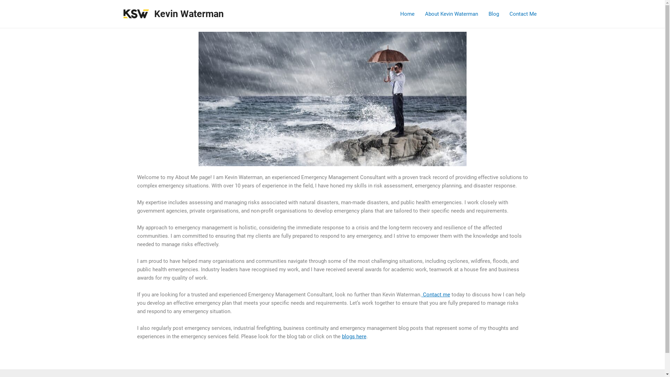  Describe the element at coordinates (451, 14) in the screenshot. I see `About Kevin Waterman` at that location.